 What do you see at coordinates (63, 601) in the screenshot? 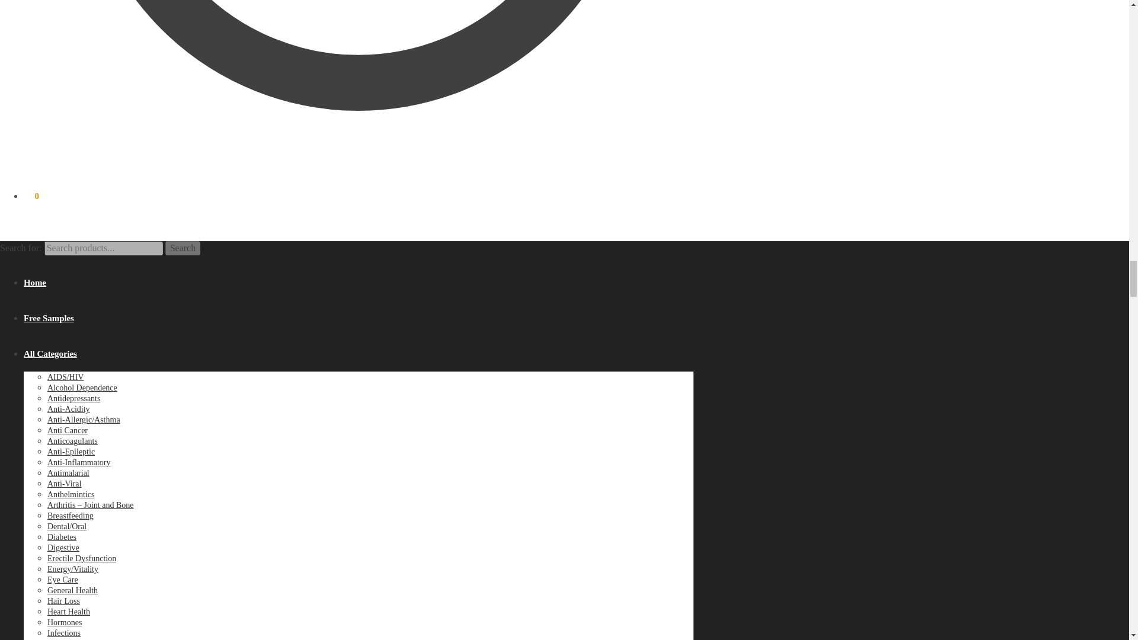
I see `Hair Loss` at bounding box center [63, 601].